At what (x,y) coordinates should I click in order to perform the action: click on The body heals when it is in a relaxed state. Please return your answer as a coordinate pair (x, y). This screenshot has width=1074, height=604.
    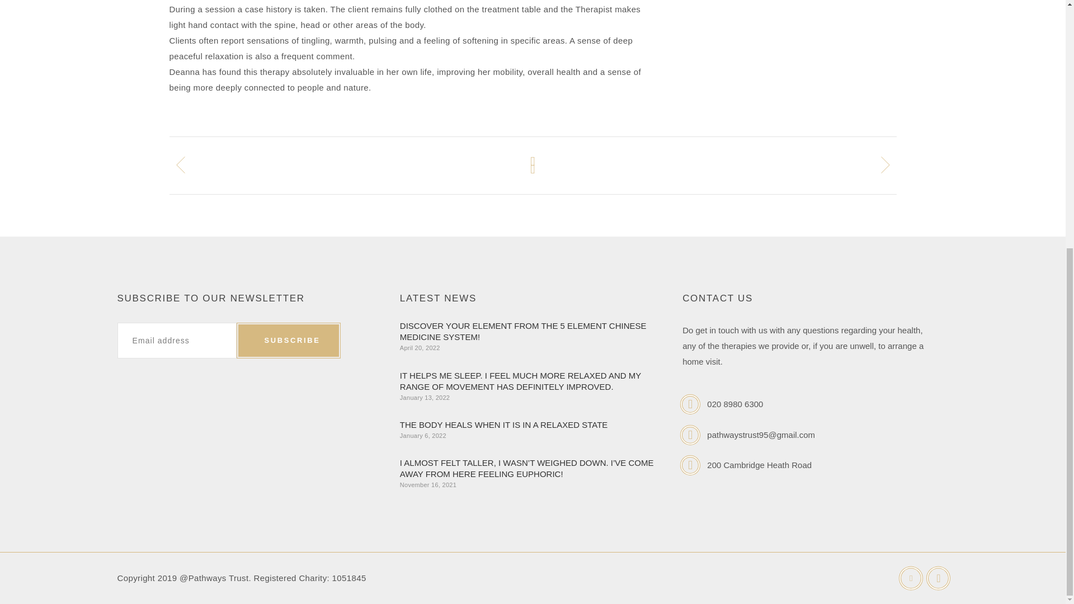
    Looking at the image, I should click on (503, 424).